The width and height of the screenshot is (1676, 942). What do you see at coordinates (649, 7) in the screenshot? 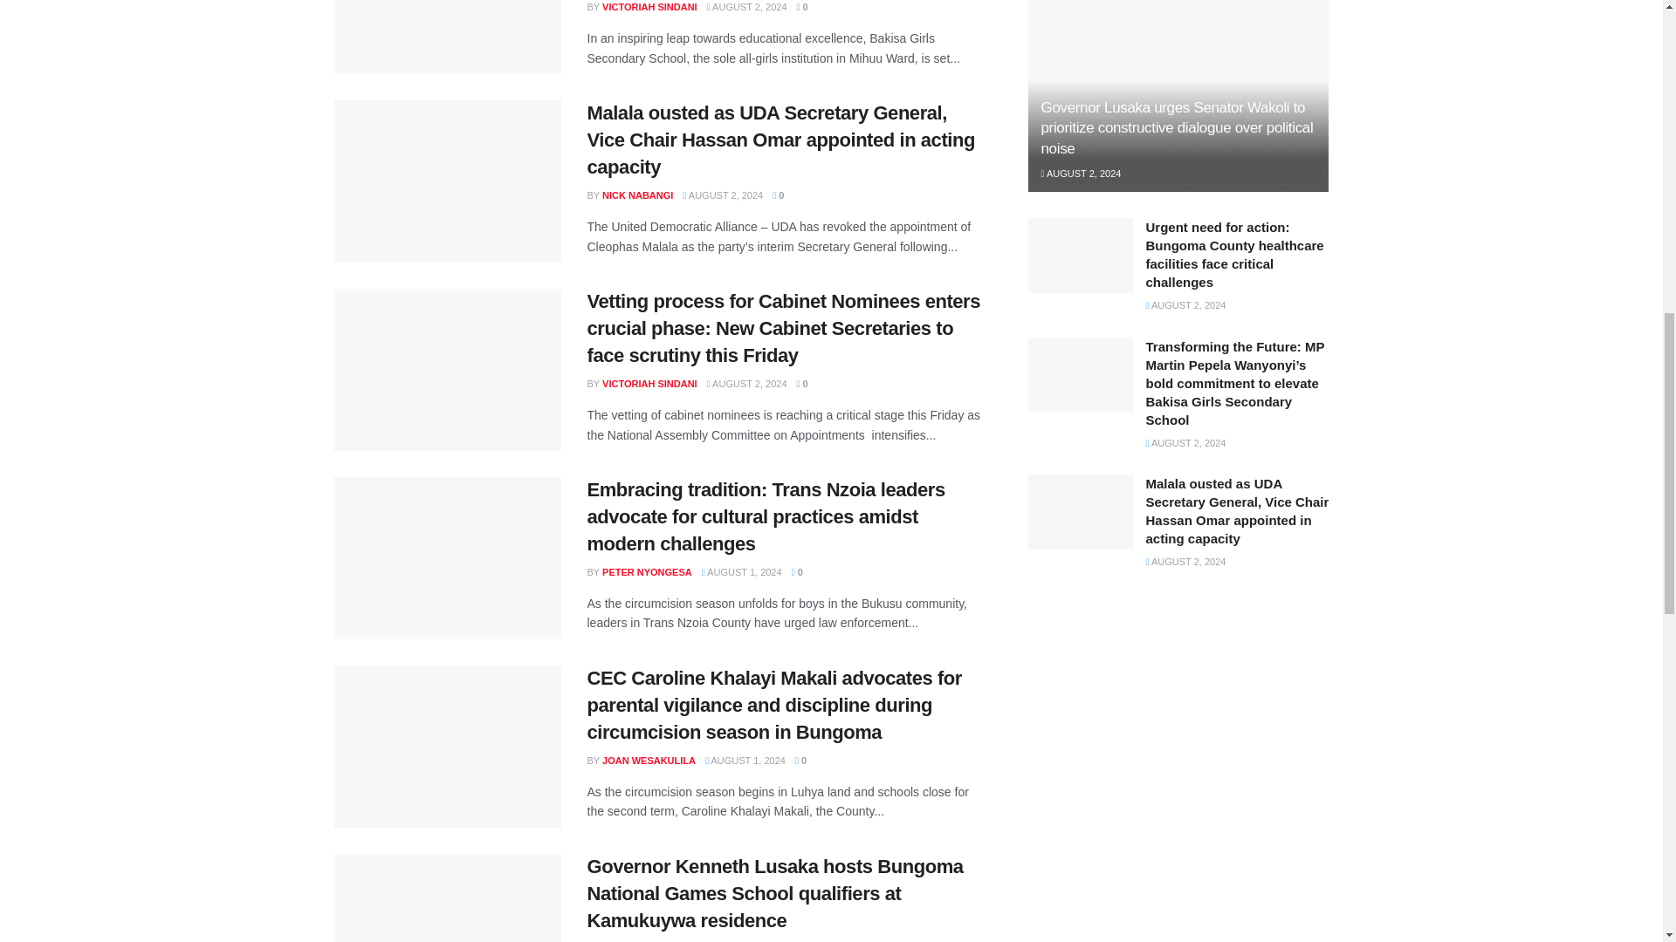
I see `VICTORIAH SINDANI` at bounding box center [649, 7].